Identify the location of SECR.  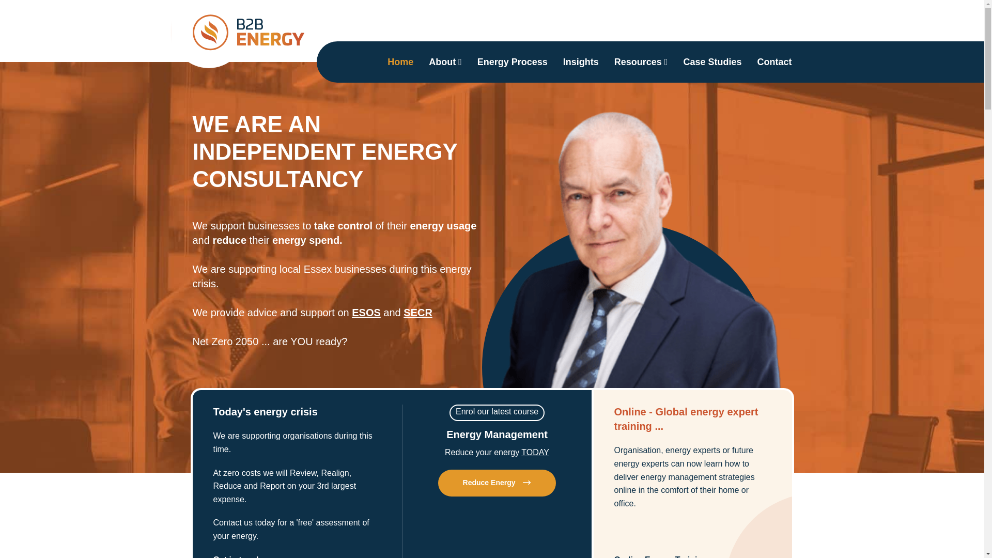
(418, 312).